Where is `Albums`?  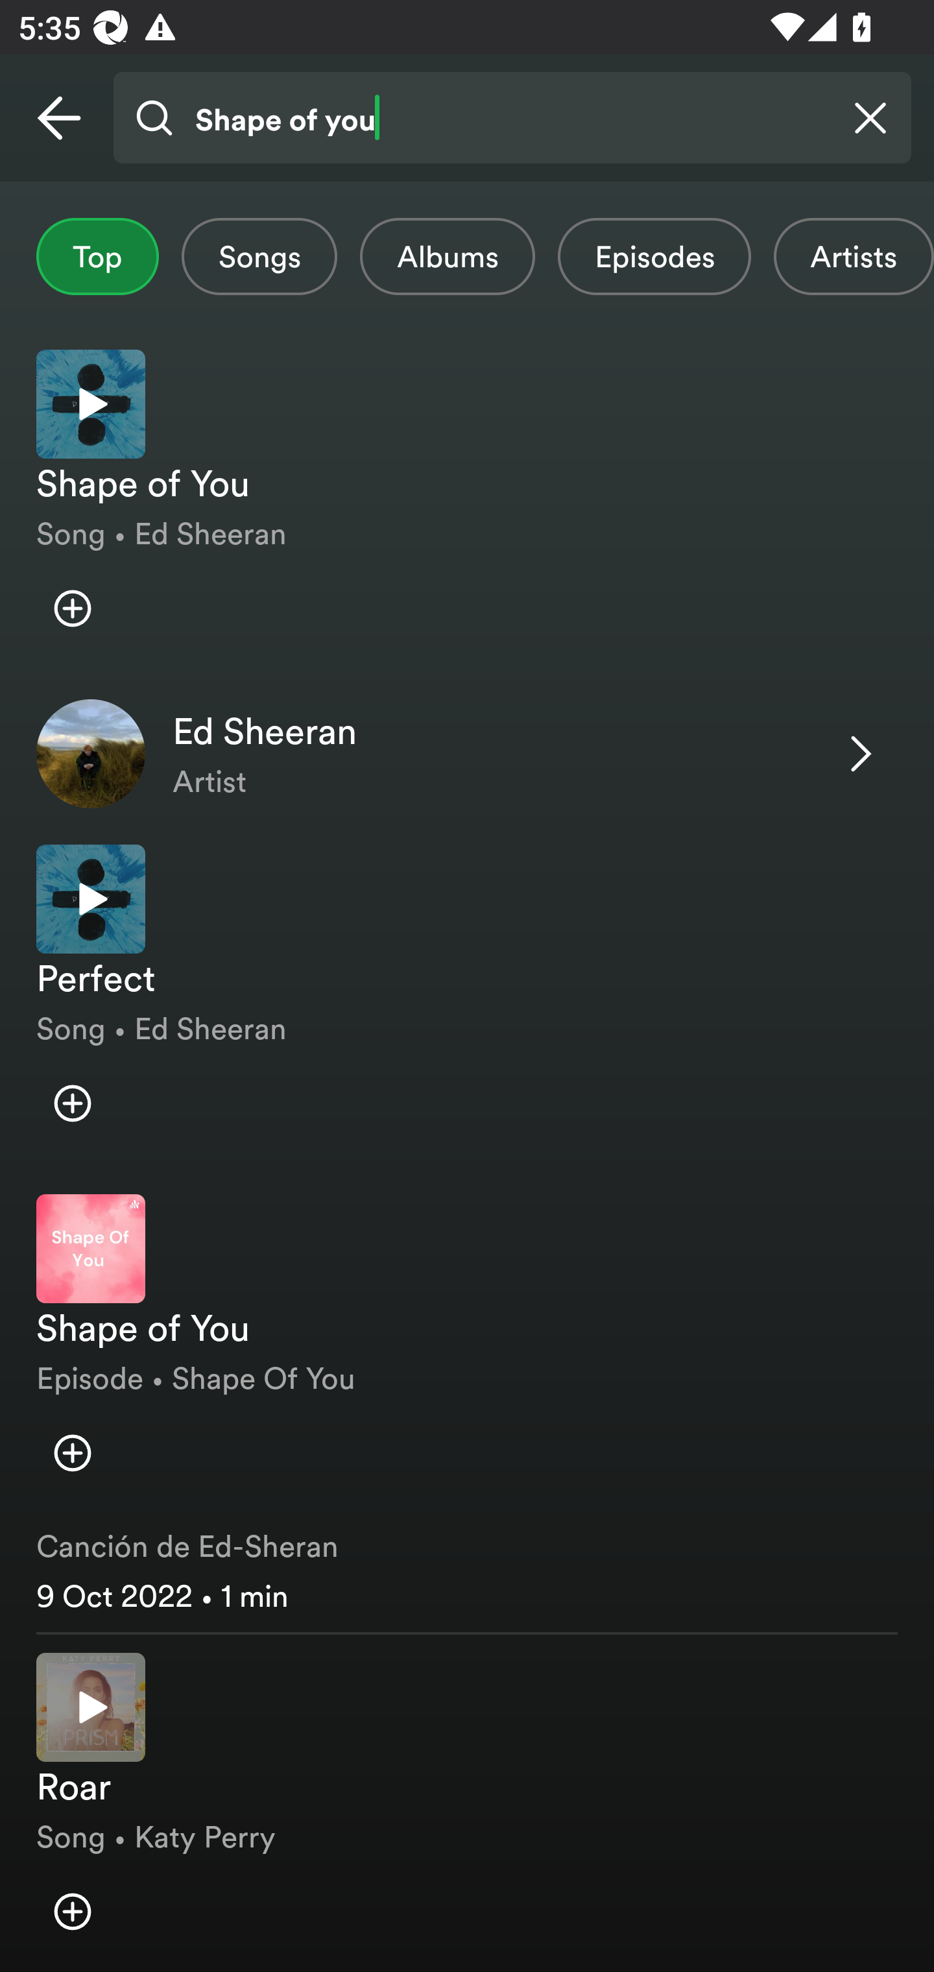
Albums is located at coordinates (448, 256).